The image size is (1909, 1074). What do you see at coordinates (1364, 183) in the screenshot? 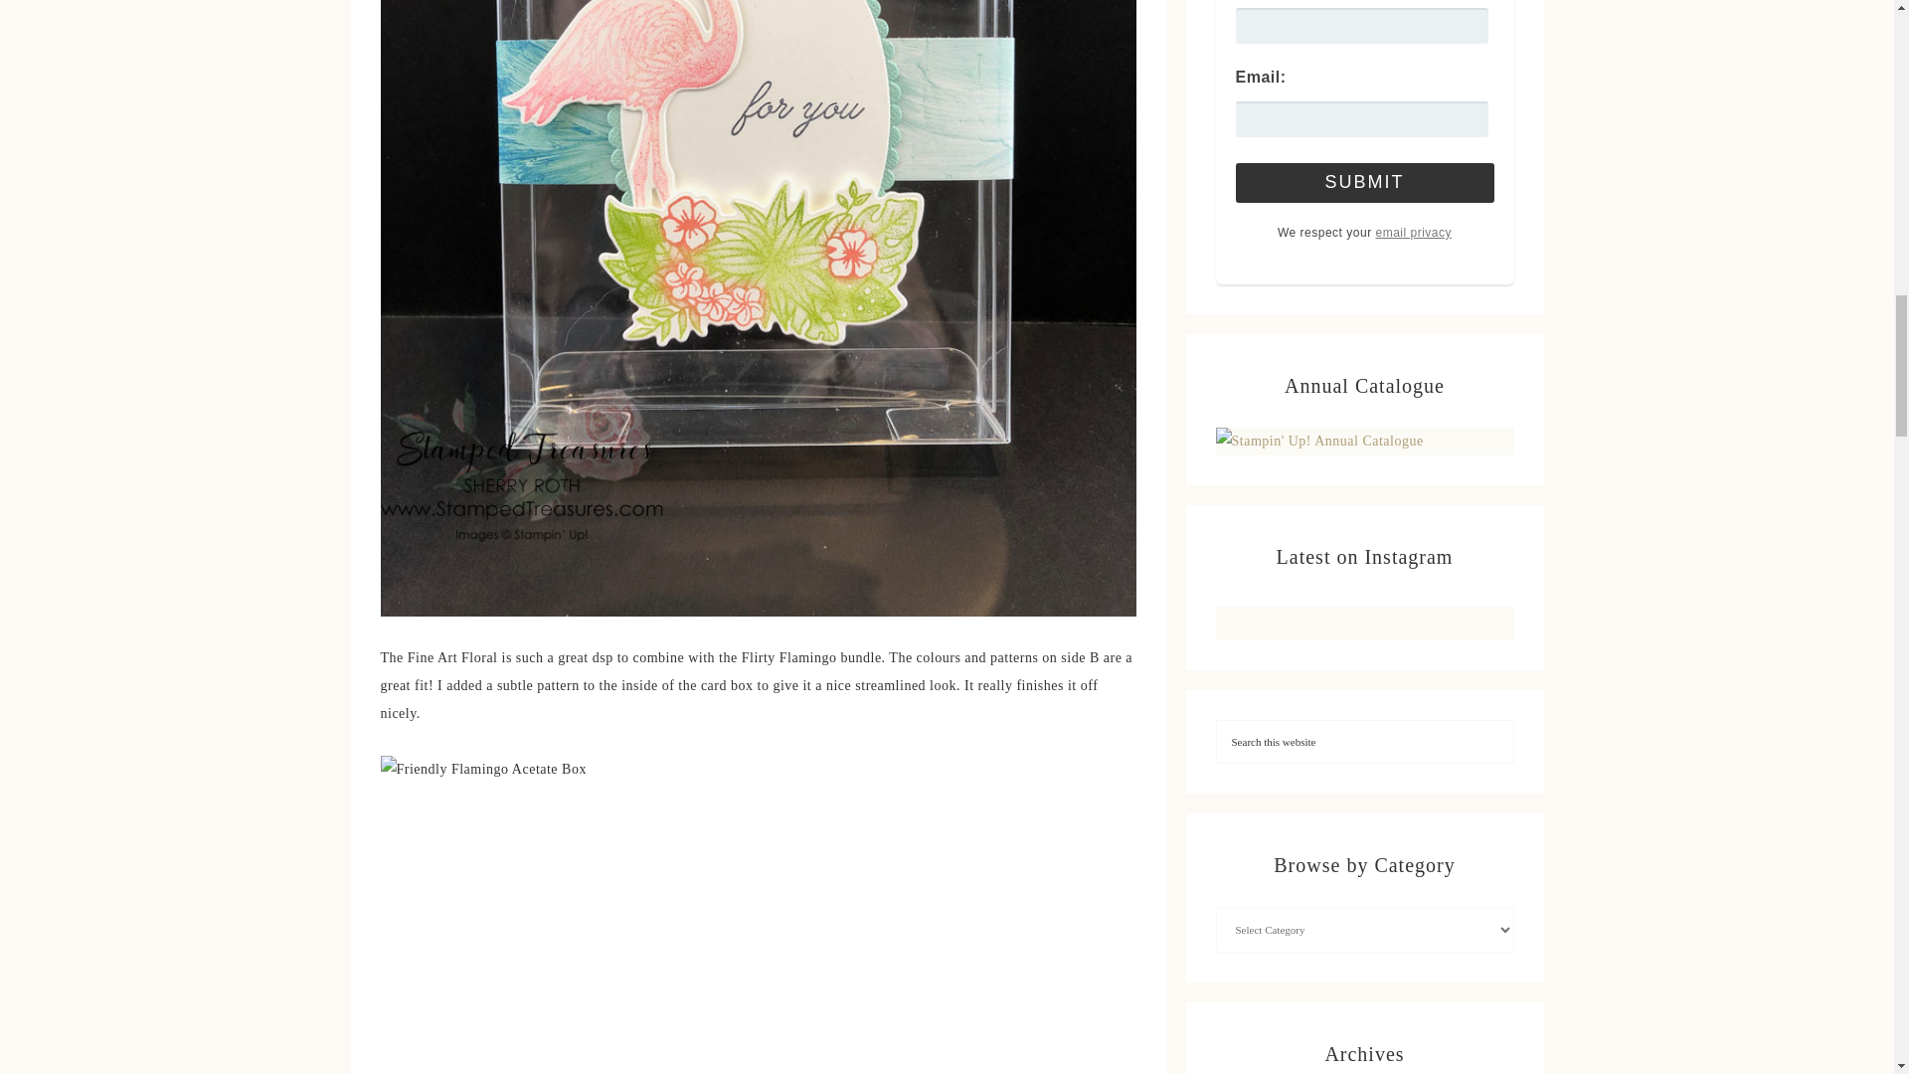
I see `Submit` at bounding box center [1364, 183].